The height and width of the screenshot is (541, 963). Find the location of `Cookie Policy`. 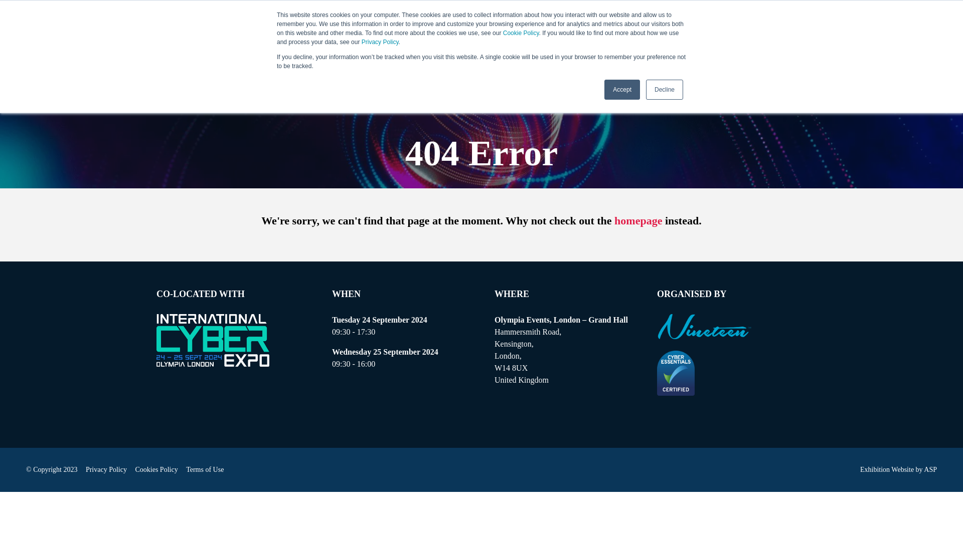

Cookie Policy is located at coordinates (521, 33).